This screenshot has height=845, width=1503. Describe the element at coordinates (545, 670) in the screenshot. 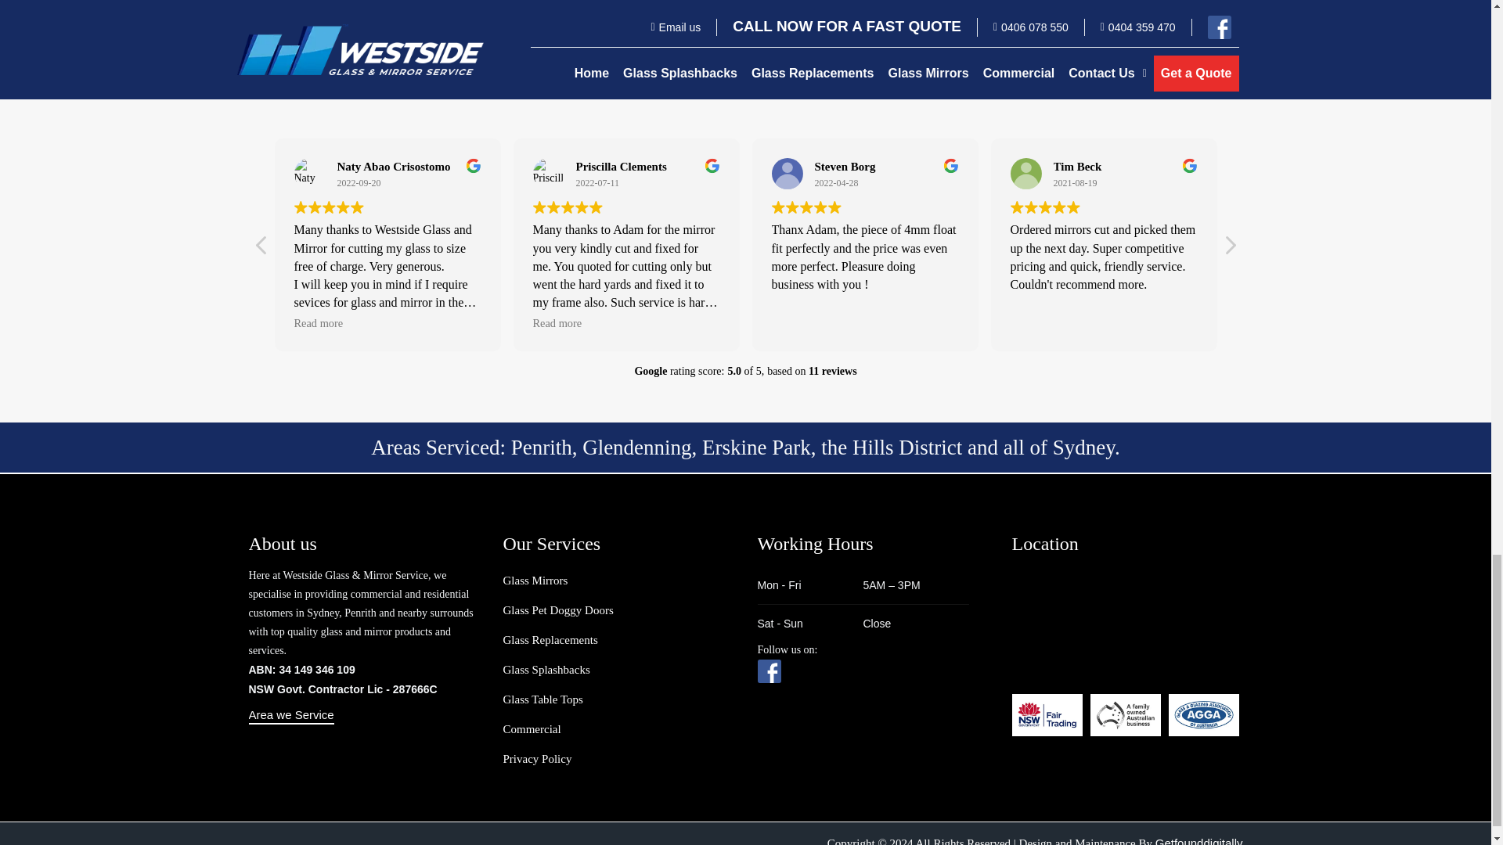

I see `Glass Splashbacks` at that location.